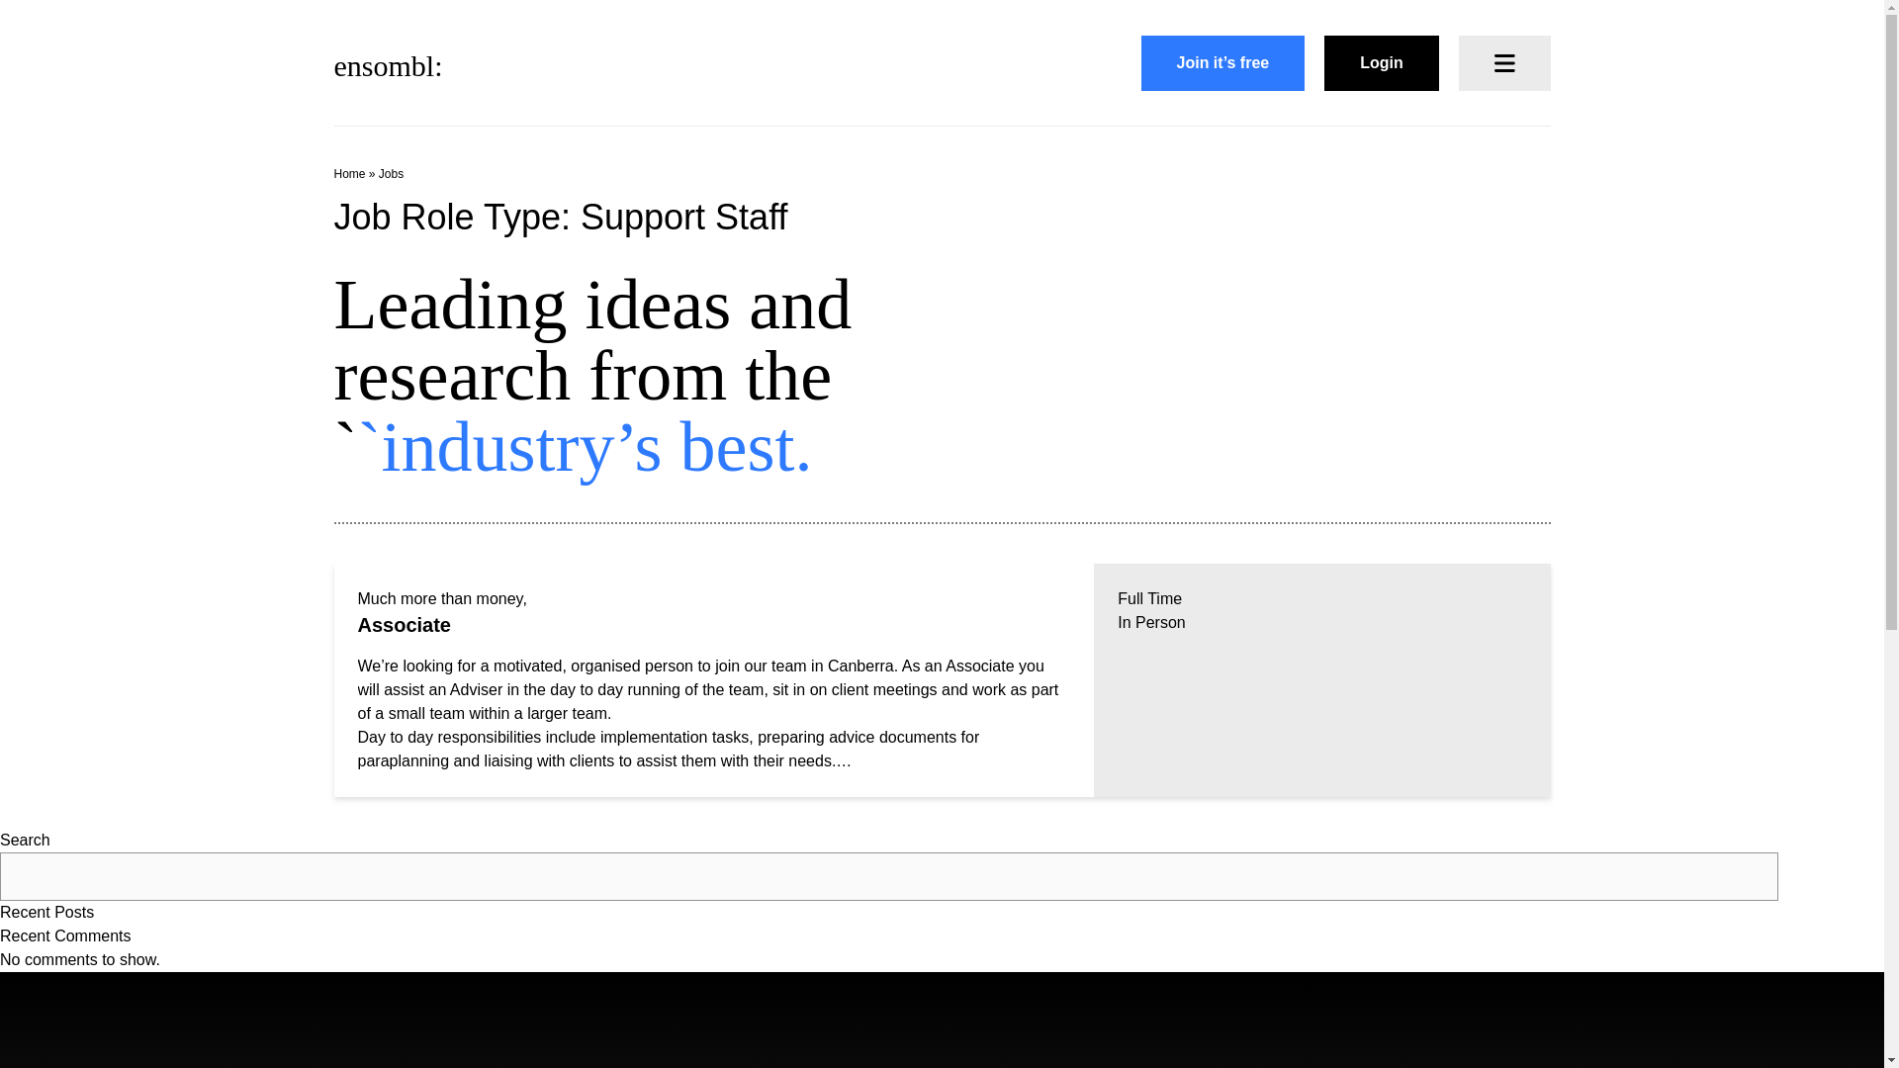 The width and height of the screenshot is (1899, 1068). What do you see at coordinates (390, 173) in the screenshot?
I see `Jobs` at bounding box center [390, 173].